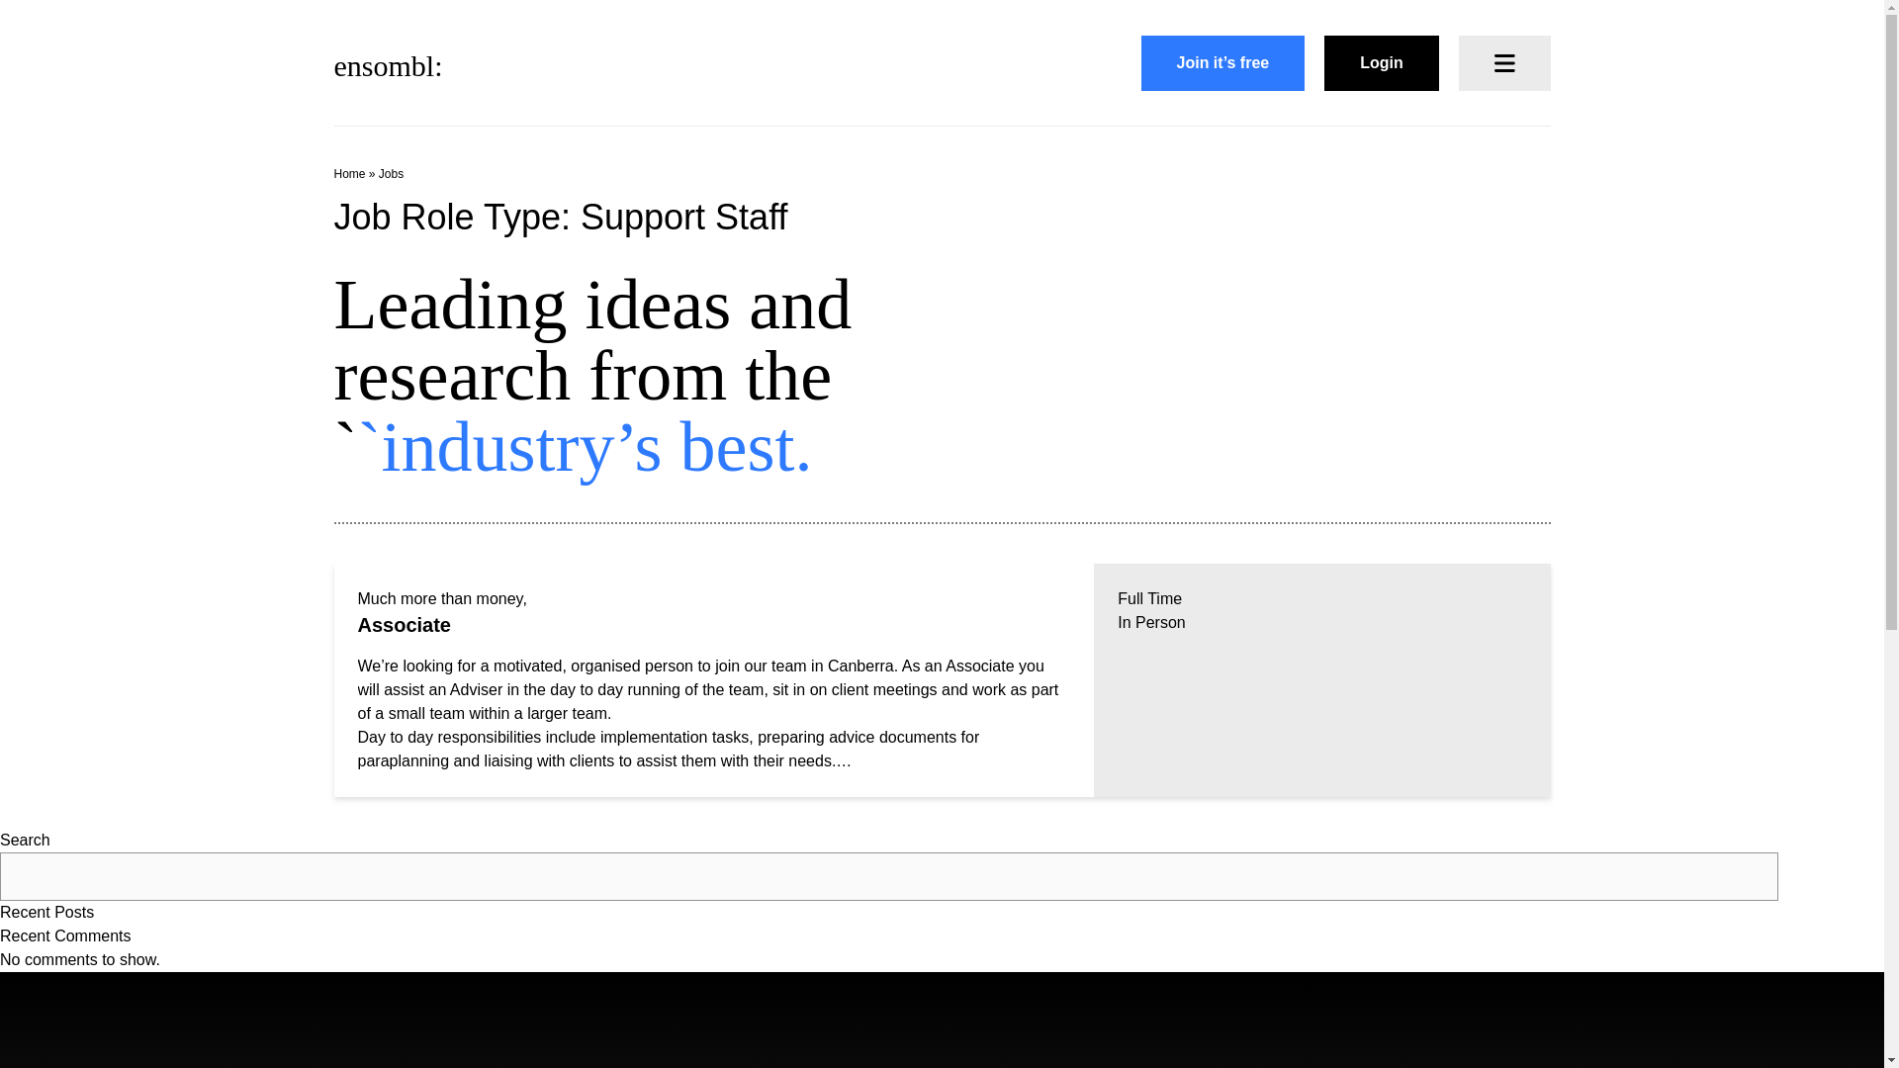 The width and height of the screenshot is (1899, 1068). What do you see at coordinates (390, 173) in the screenshot?
I see `Jobs` at bounding box center [390, 173].